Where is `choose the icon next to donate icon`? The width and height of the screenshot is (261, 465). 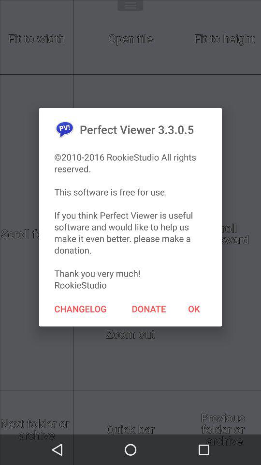 choose the icon next to donate icon is located at coordinates (194, 309).